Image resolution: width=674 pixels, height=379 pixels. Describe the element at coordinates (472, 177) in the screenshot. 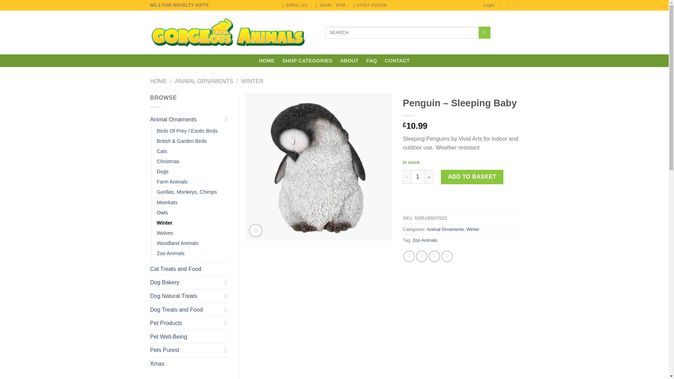

I see `ADD TO BASKET` at that location.